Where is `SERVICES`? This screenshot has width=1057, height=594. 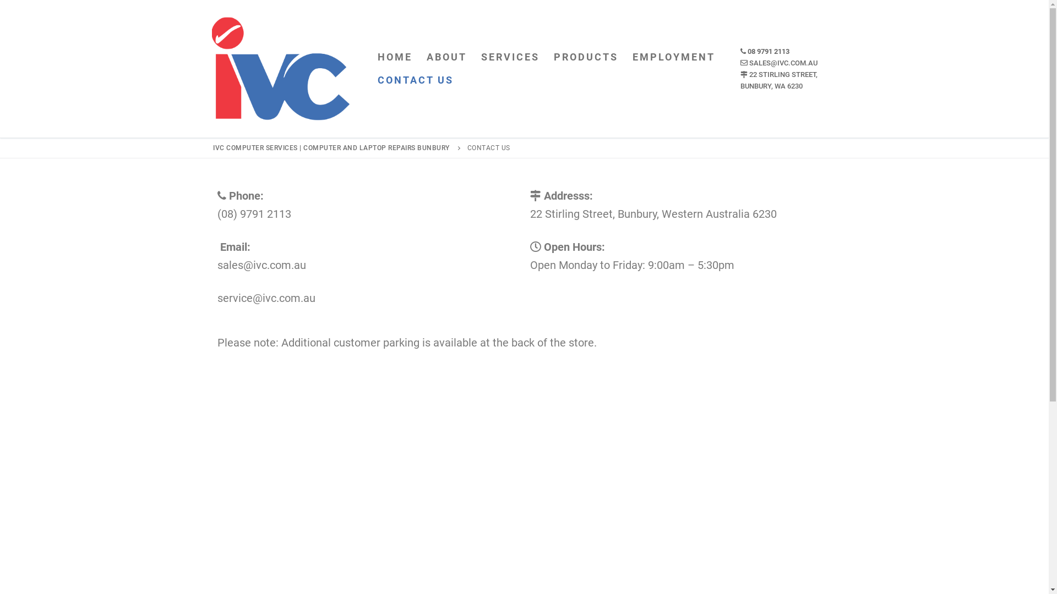 SERVICES is located at coordinates (510, 57).